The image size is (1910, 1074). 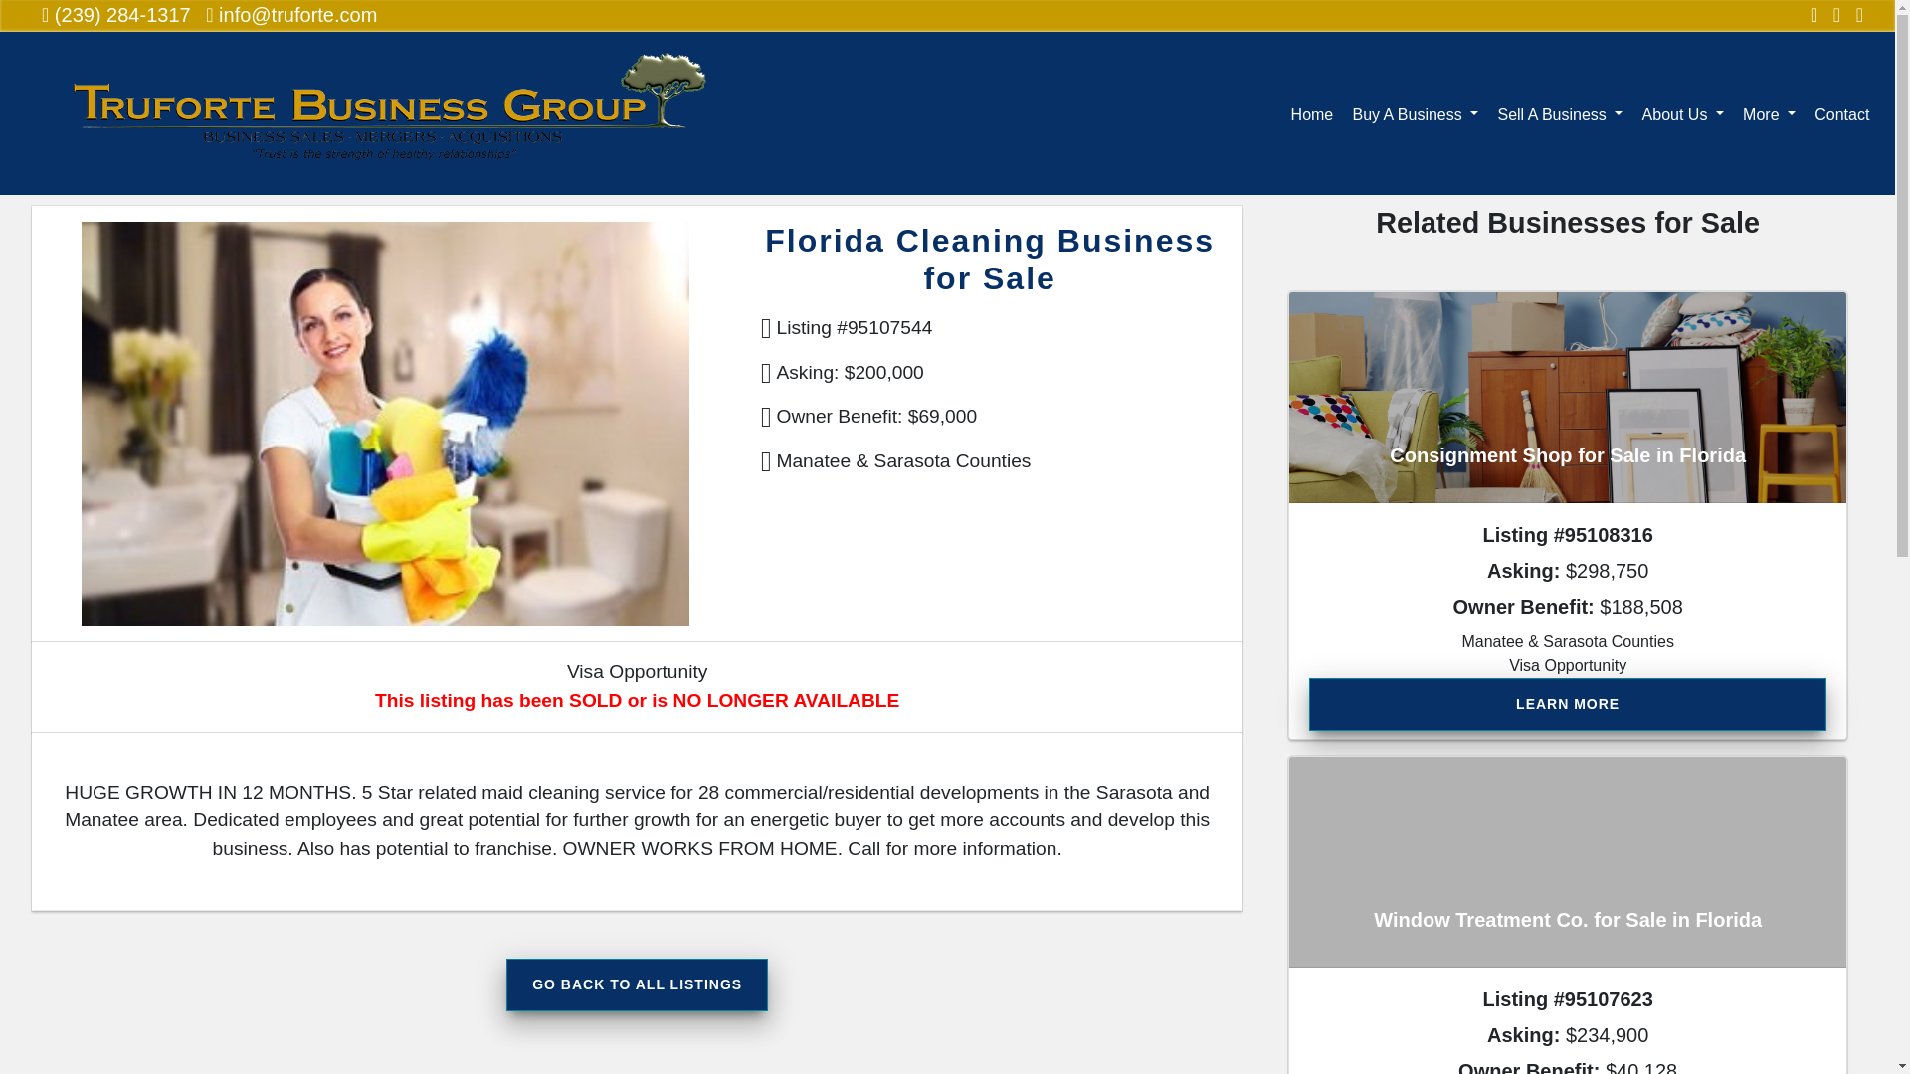 I want to click on About Us, so click(x=1683, y=113).